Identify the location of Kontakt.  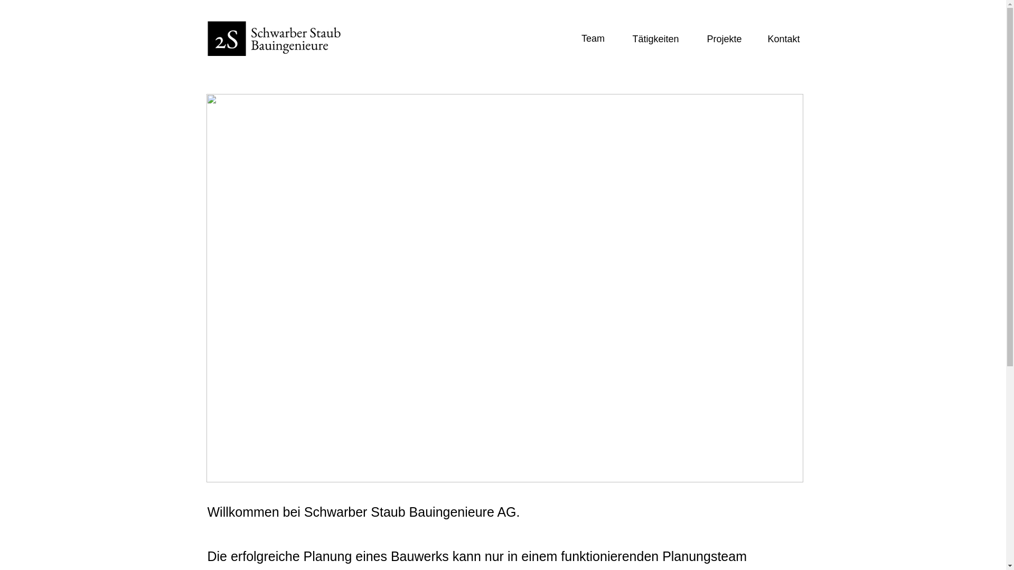
(784, 39).